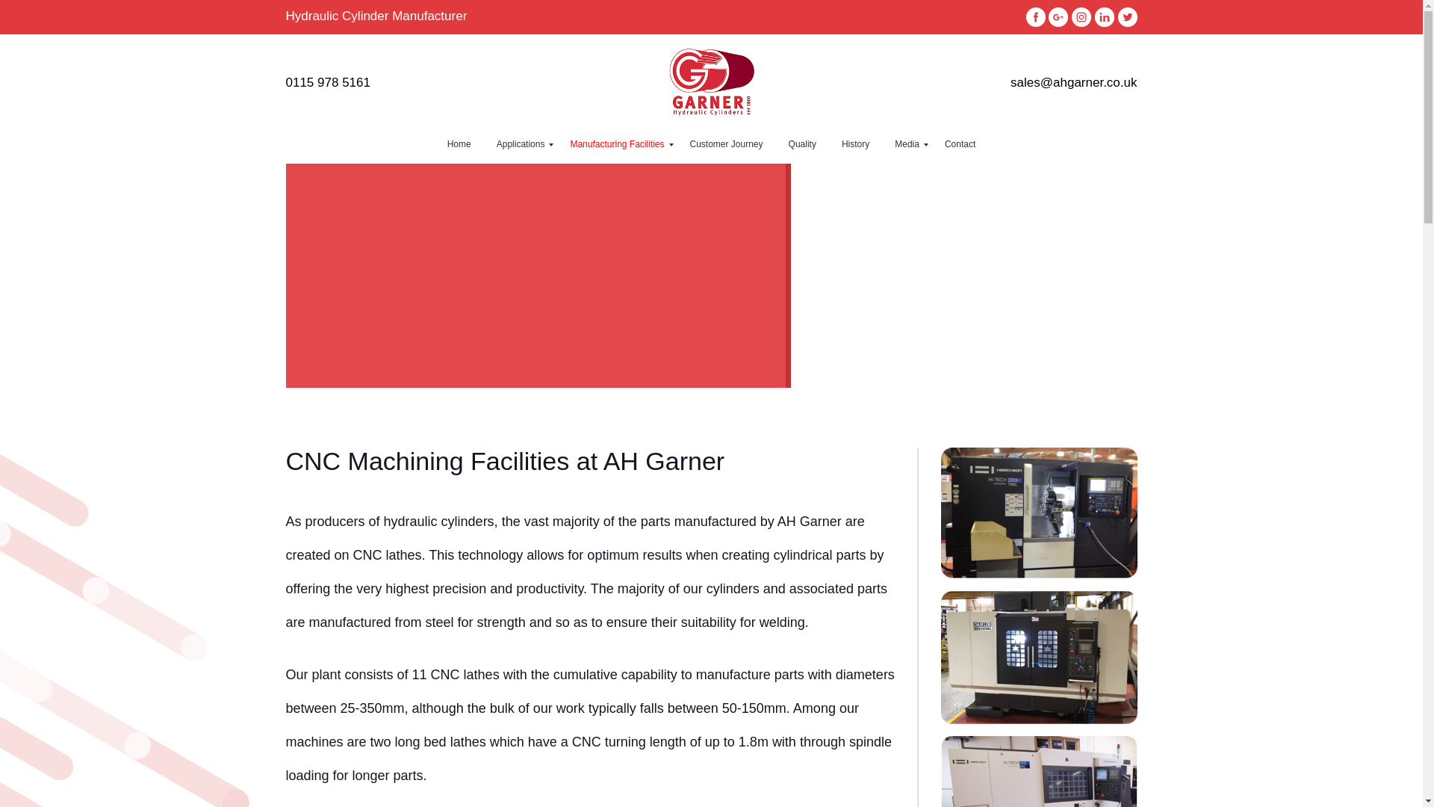 This screenshot has width=1434, height=807. I want to click on Quality, so click(802, 145).